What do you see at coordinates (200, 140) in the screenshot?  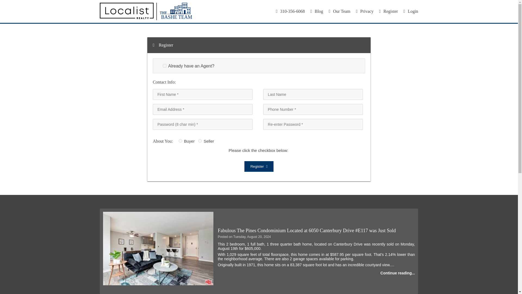 I see `Seller` at bounding box center [200, 140].